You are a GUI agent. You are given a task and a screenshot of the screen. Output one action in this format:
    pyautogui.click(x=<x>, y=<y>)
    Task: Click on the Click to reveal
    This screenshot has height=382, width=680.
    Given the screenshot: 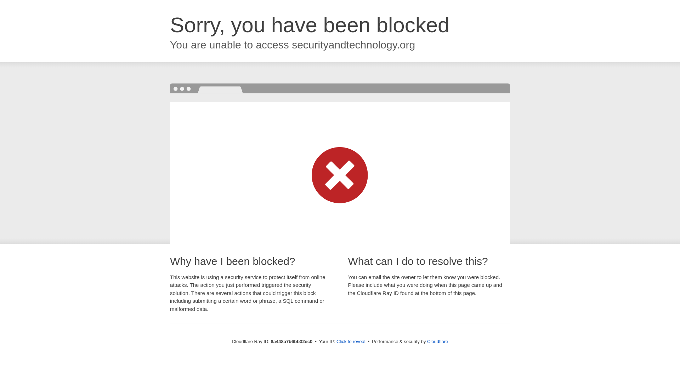 What is the action you would take?
    pyautogui.click(x=351, y=342)
    